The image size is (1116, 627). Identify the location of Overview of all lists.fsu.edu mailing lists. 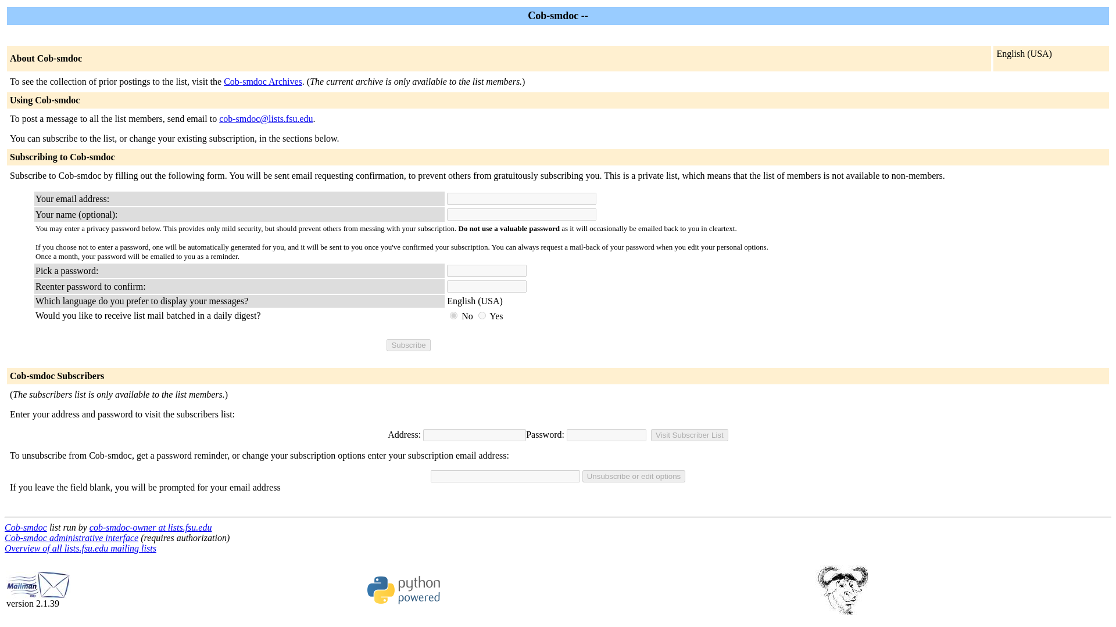
(80, 548).